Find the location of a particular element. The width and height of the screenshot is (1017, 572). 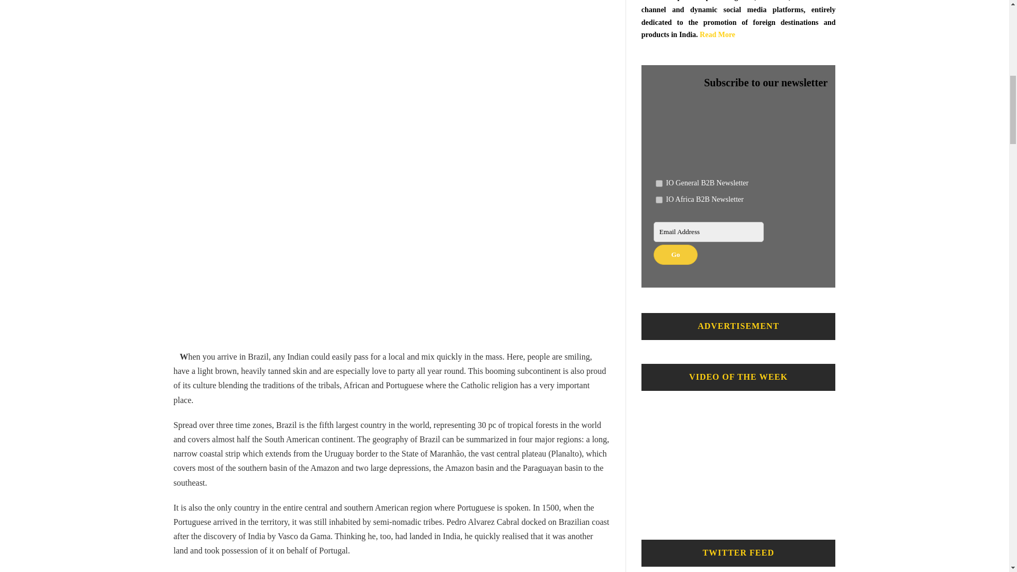

IO Africa B2B Newsletter is located at coordinates (659, 200).